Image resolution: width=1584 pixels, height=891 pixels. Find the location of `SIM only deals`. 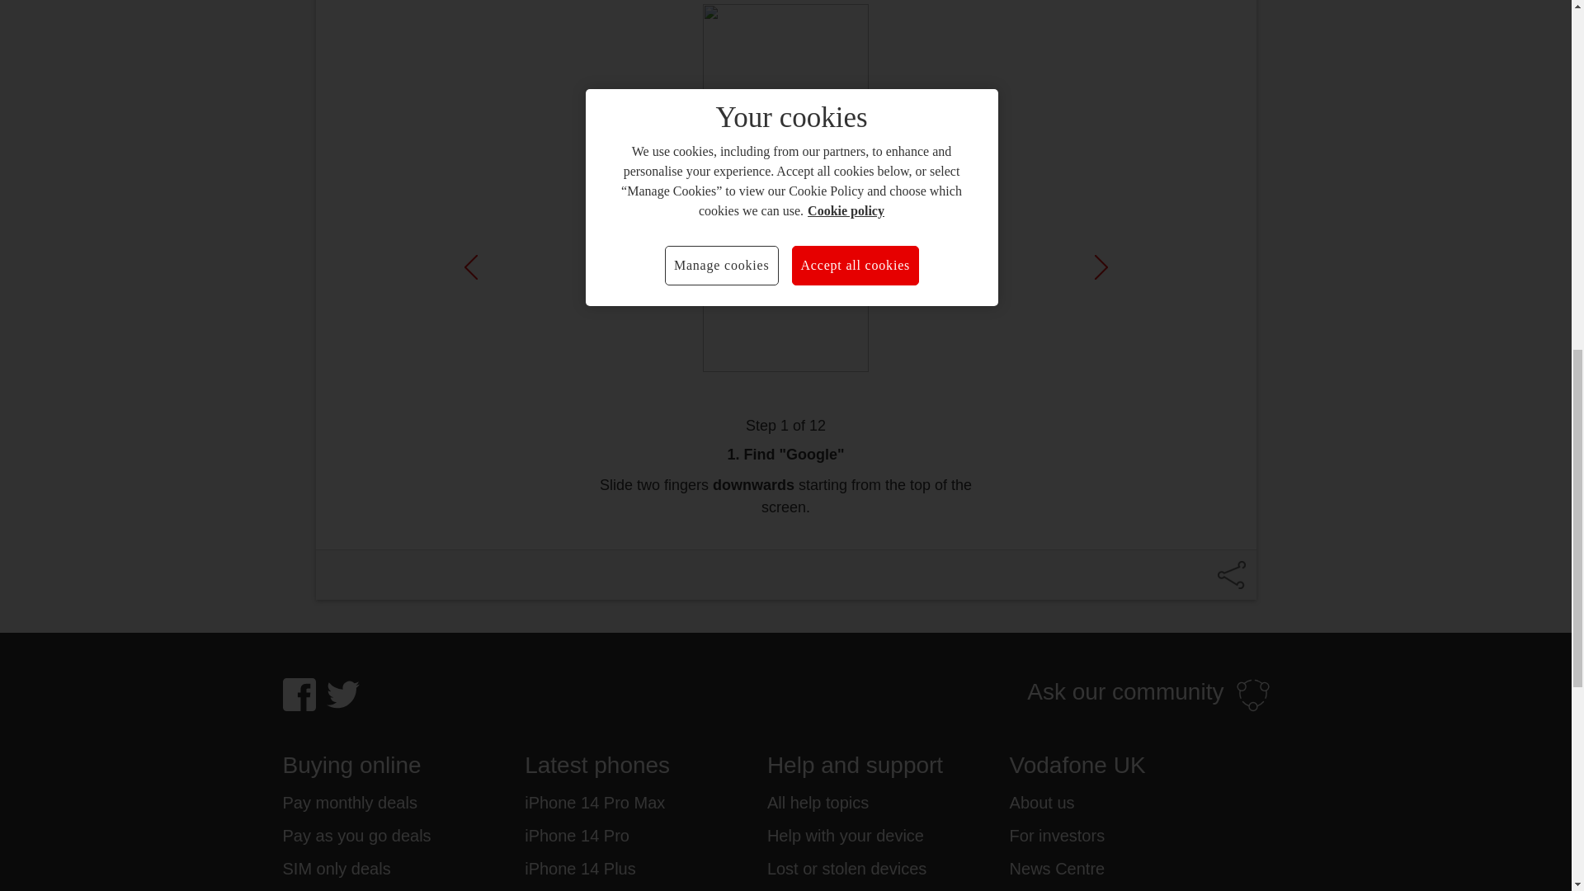

SIM only deals is located at coordinates (335, 868).